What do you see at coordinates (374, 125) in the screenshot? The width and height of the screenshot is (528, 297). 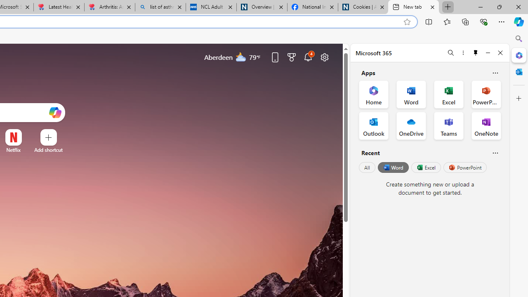 I see `Outlook Office App` at bounding box center [374, 125].